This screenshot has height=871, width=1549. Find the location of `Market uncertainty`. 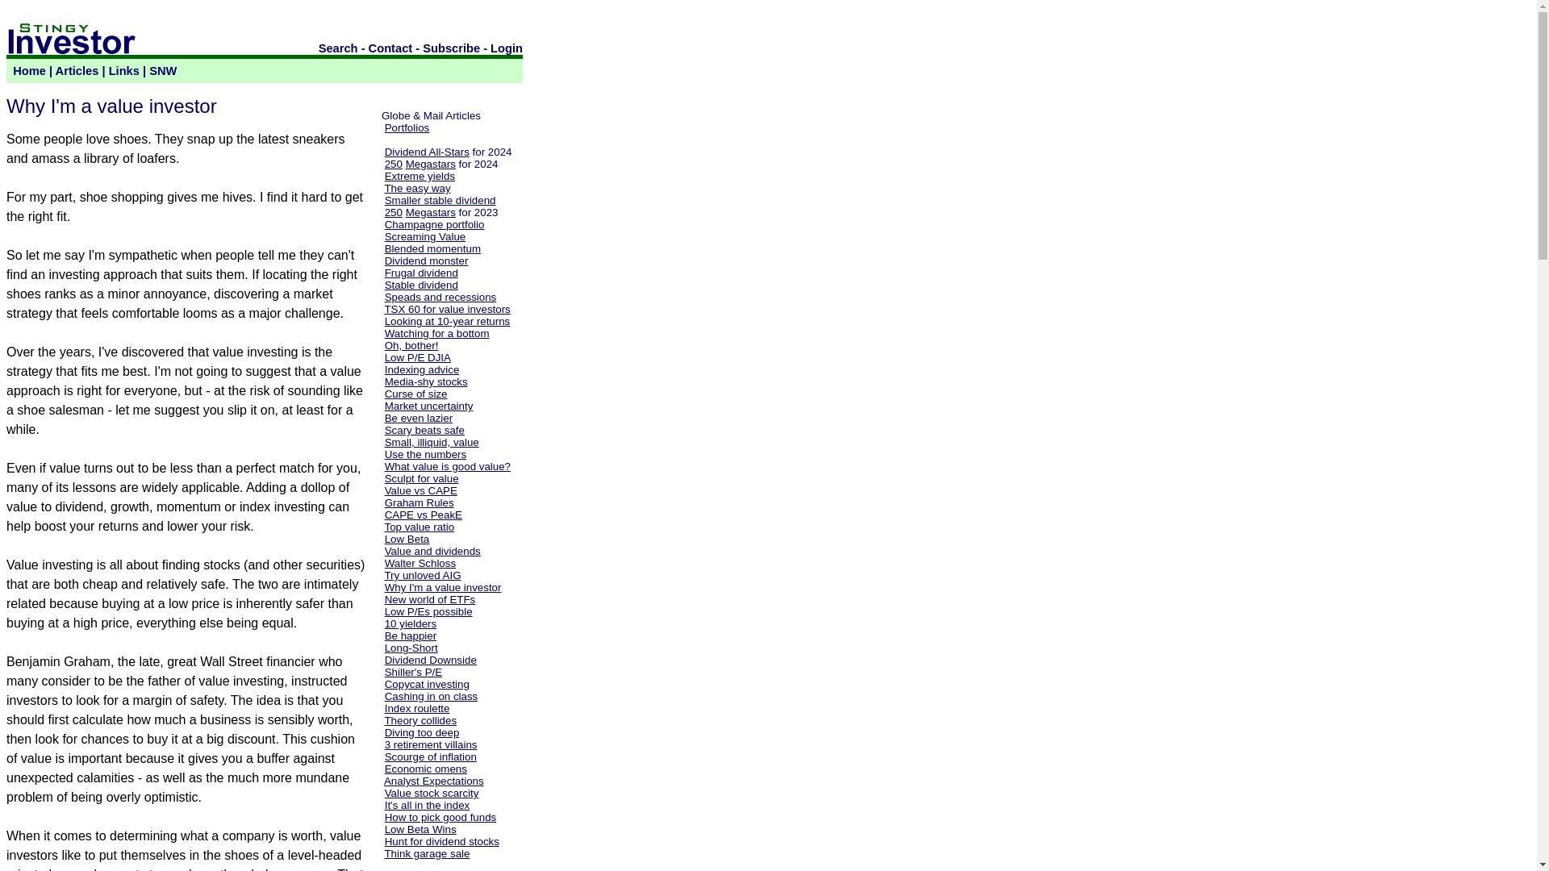

Market uncertainty is located at coordinates (429, 405).